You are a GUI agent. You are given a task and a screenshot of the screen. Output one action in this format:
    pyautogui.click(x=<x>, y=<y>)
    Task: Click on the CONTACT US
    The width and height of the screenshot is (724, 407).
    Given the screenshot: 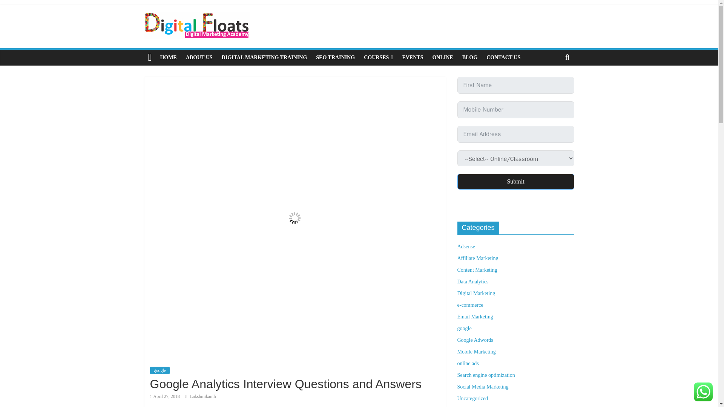 What is the action you would take?
    pyautogui.click(x=503, y=57)
    